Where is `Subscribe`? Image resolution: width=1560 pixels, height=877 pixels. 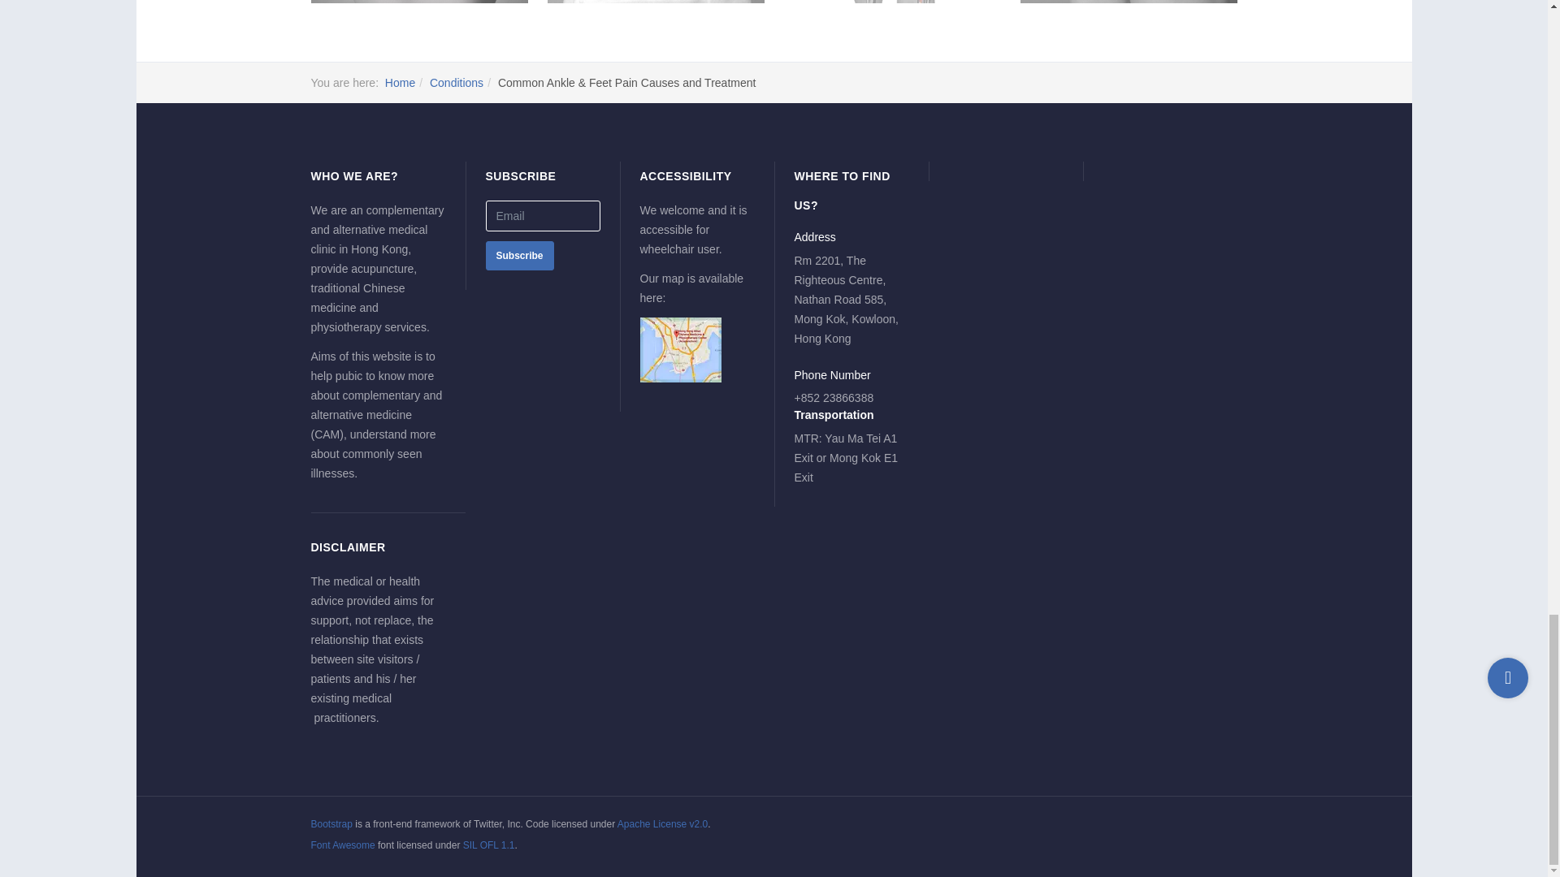 Subscribe is located at coordinates (519, 255).